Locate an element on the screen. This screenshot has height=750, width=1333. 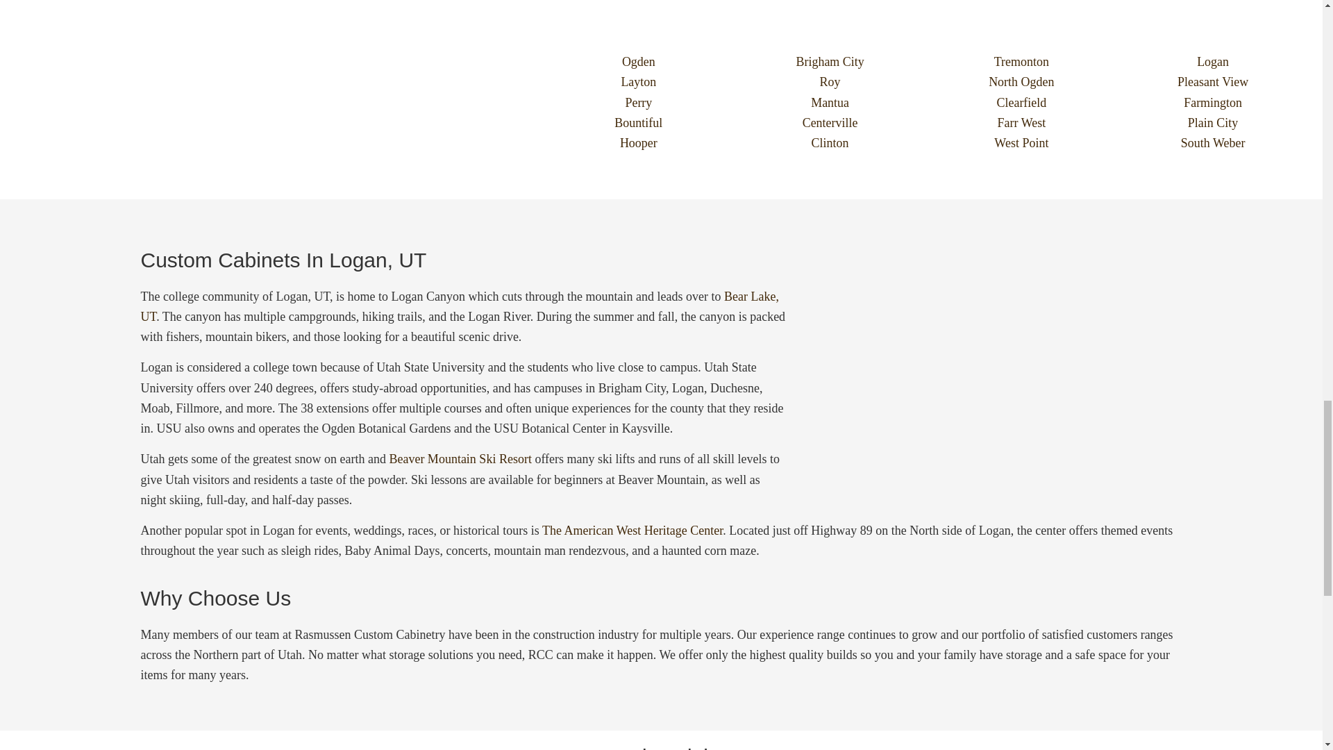
Ogden is located at coordinates (638, 61).